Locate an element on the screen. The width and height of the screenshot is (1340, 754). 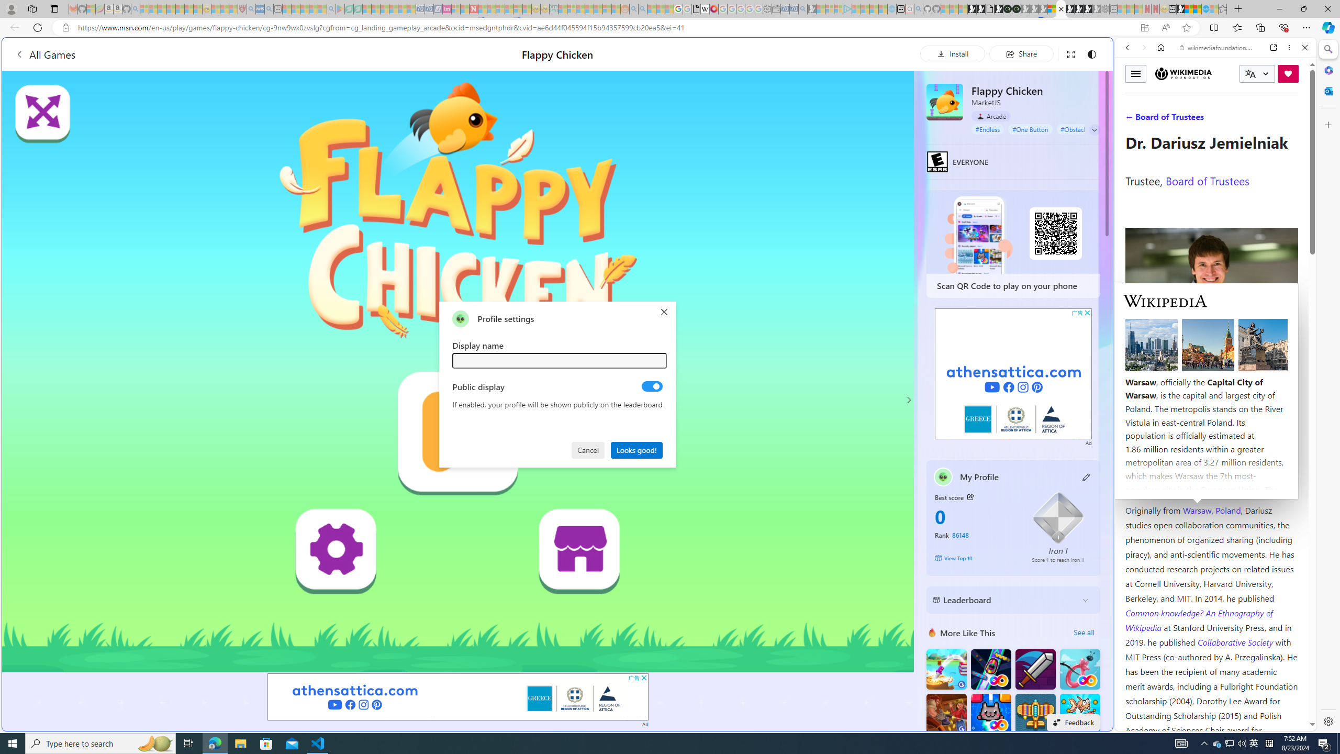
Play Cave FRVR in your browser | Games from Microsoft Start is located at coordinates (849, 223).